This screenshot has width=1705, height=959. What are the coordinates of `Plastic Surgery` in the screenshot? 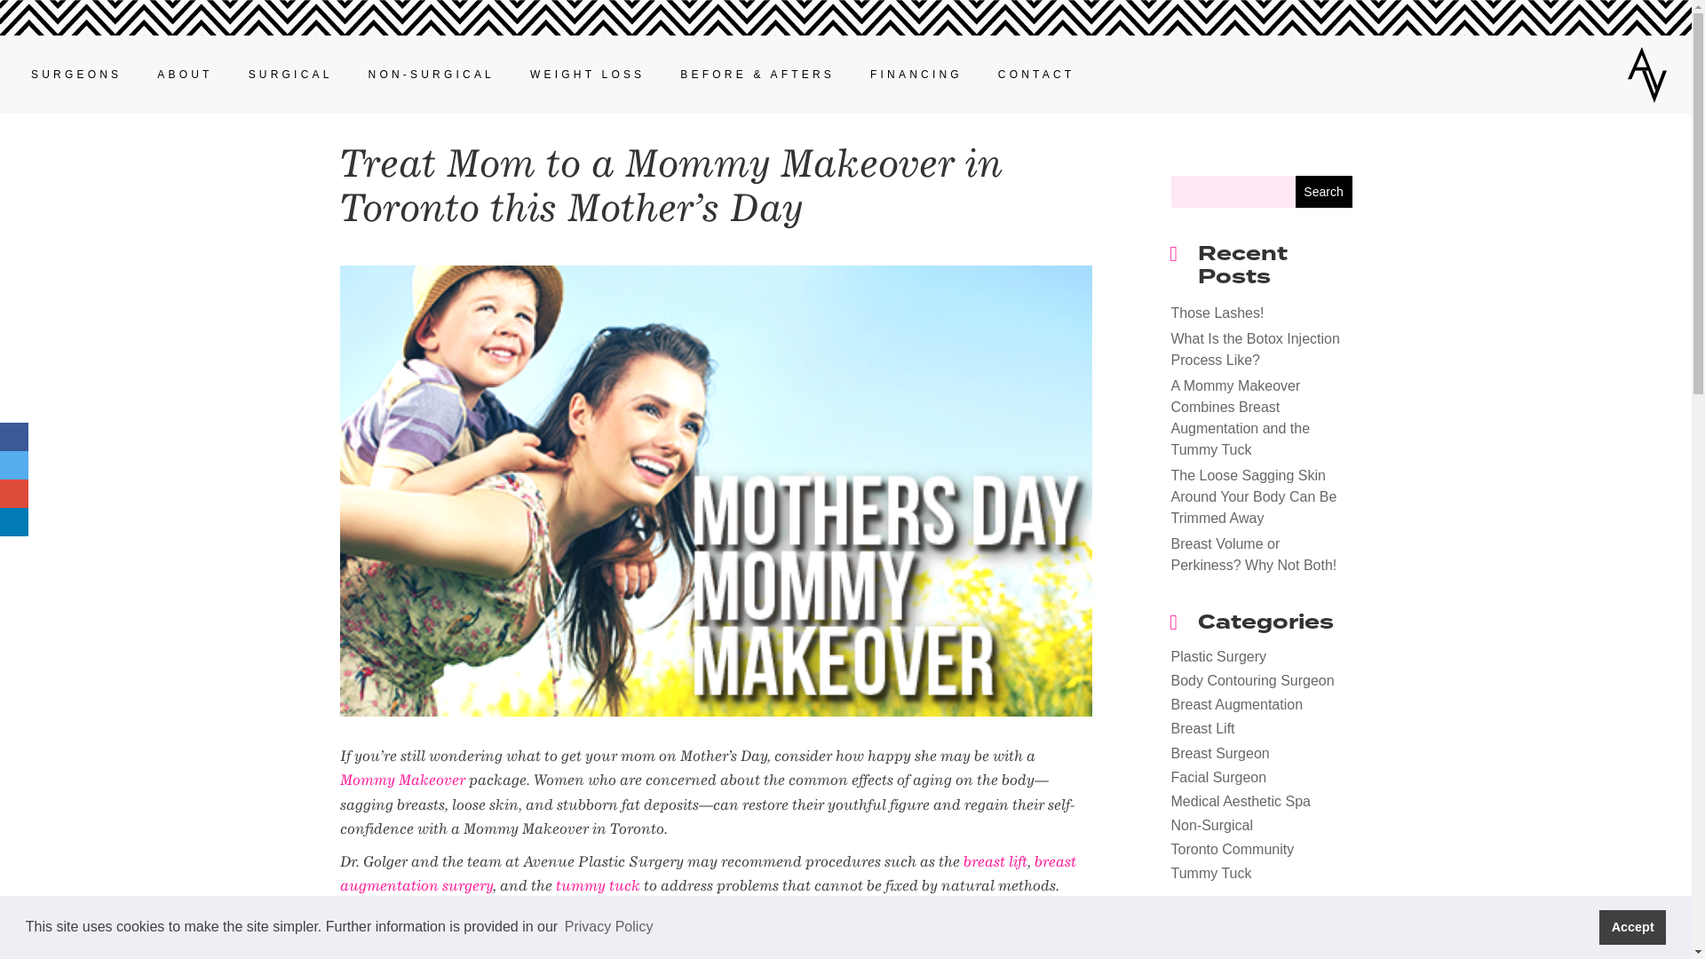 It's located at (1218, 656).